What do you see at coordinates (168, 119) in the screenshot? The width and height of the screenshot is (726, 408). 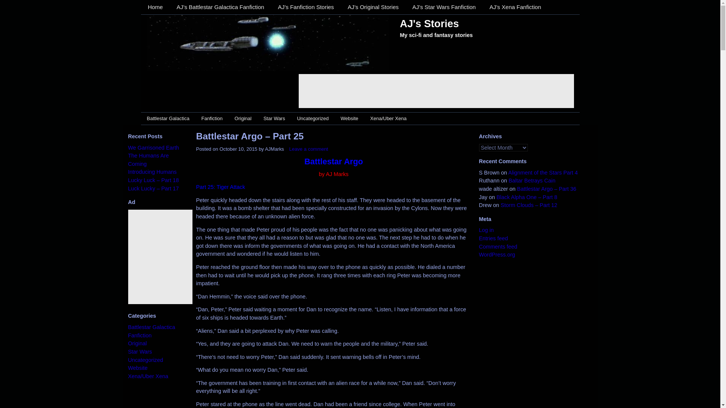 I see `Battlestar Galactica` at bounding box center [168, 119].